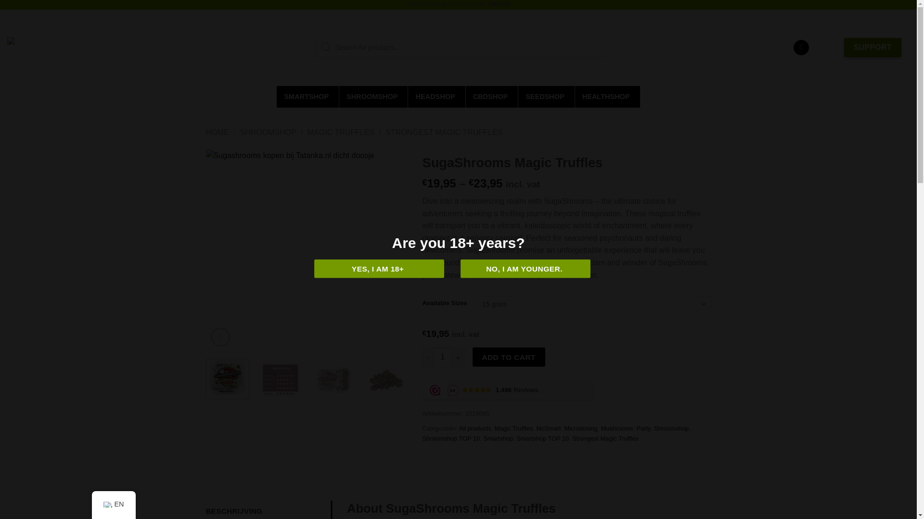 Image resolution: width=924 pixels, height=519 pixels. I want to click on Zoom, so click(220, 337).